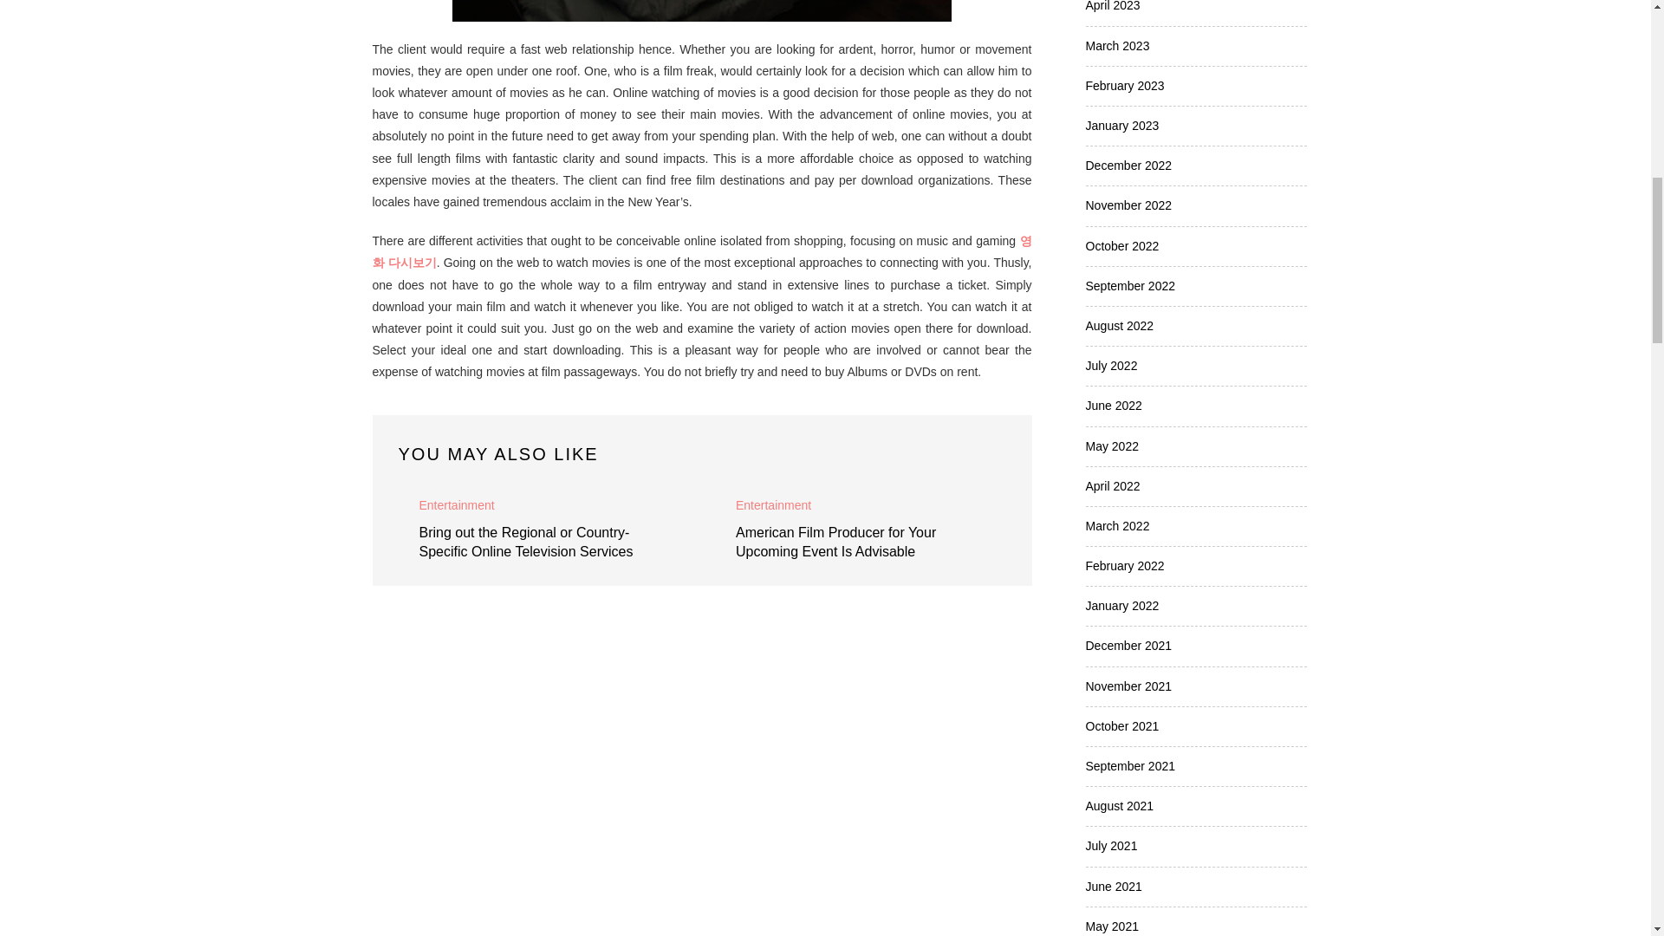 Image resolution: width=1664 pixels, height=936 pixels. Describe the element at coordinates (1121, 126) in the screenshot. I see `January 2023` at that location.